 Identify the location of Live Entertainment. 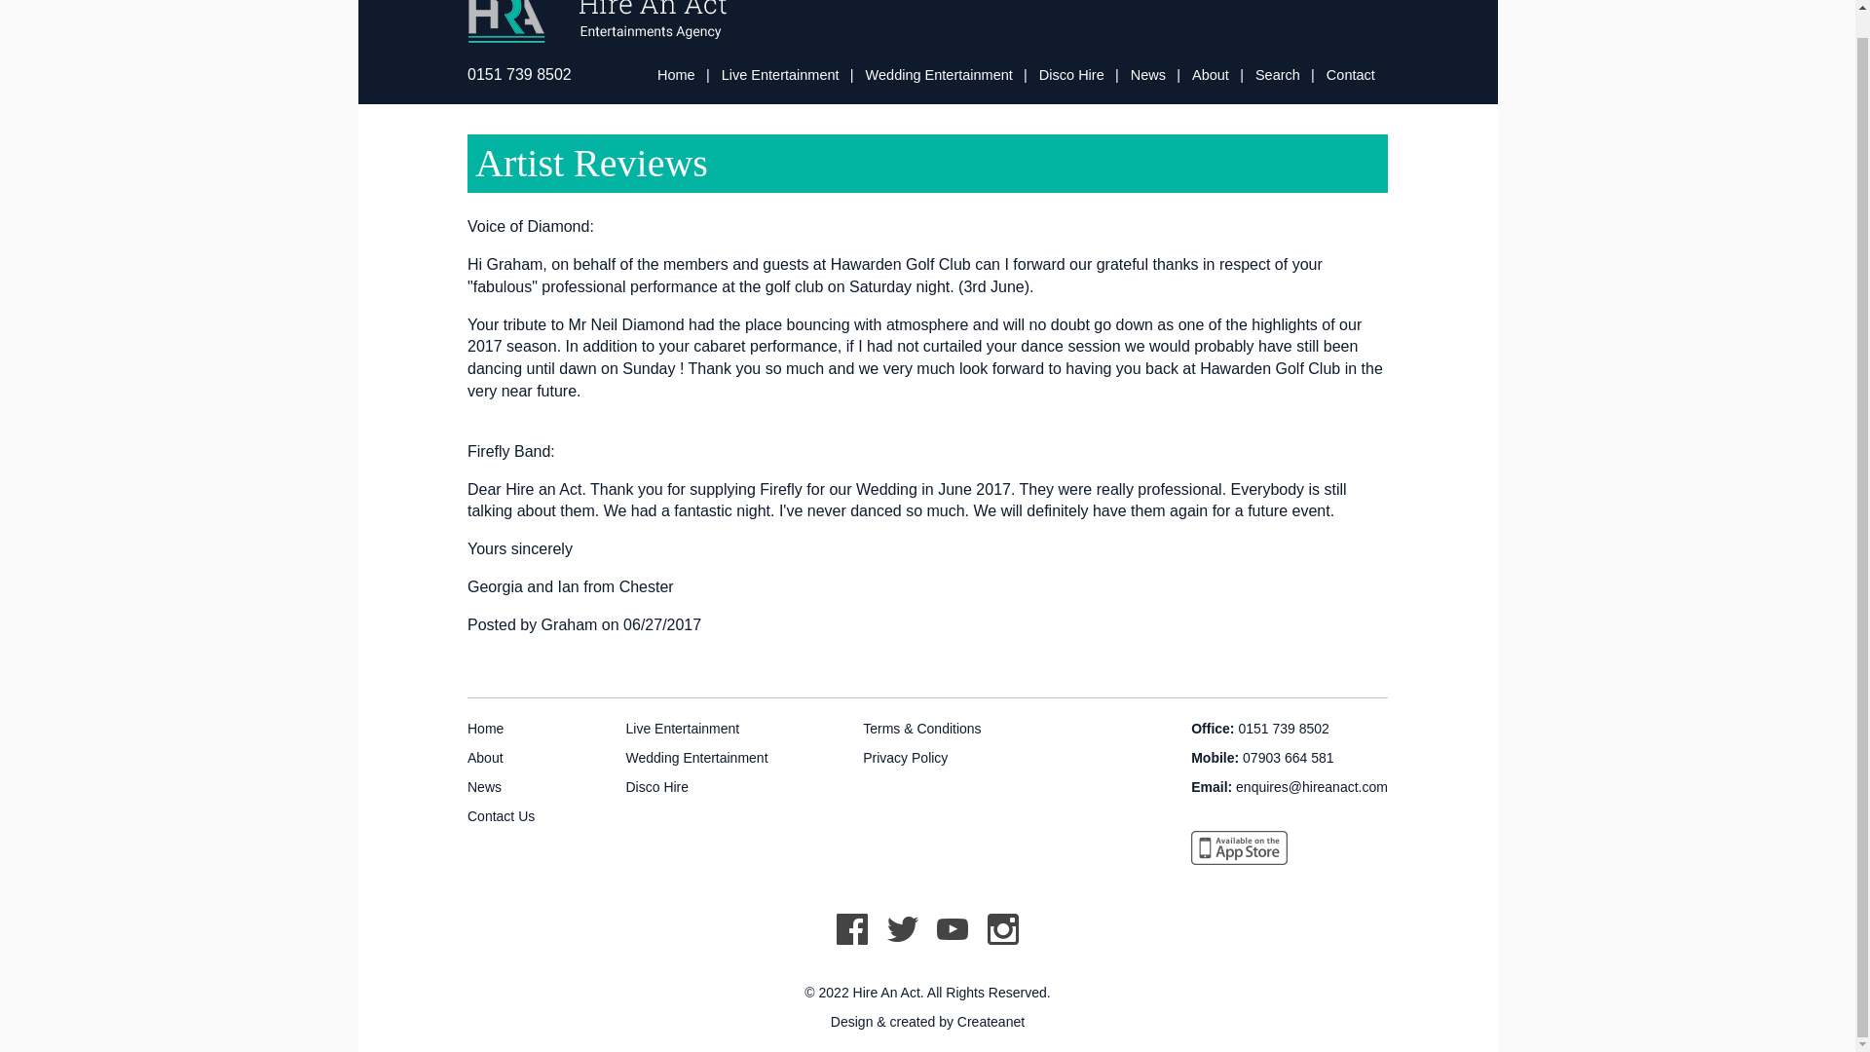
(781, 75).